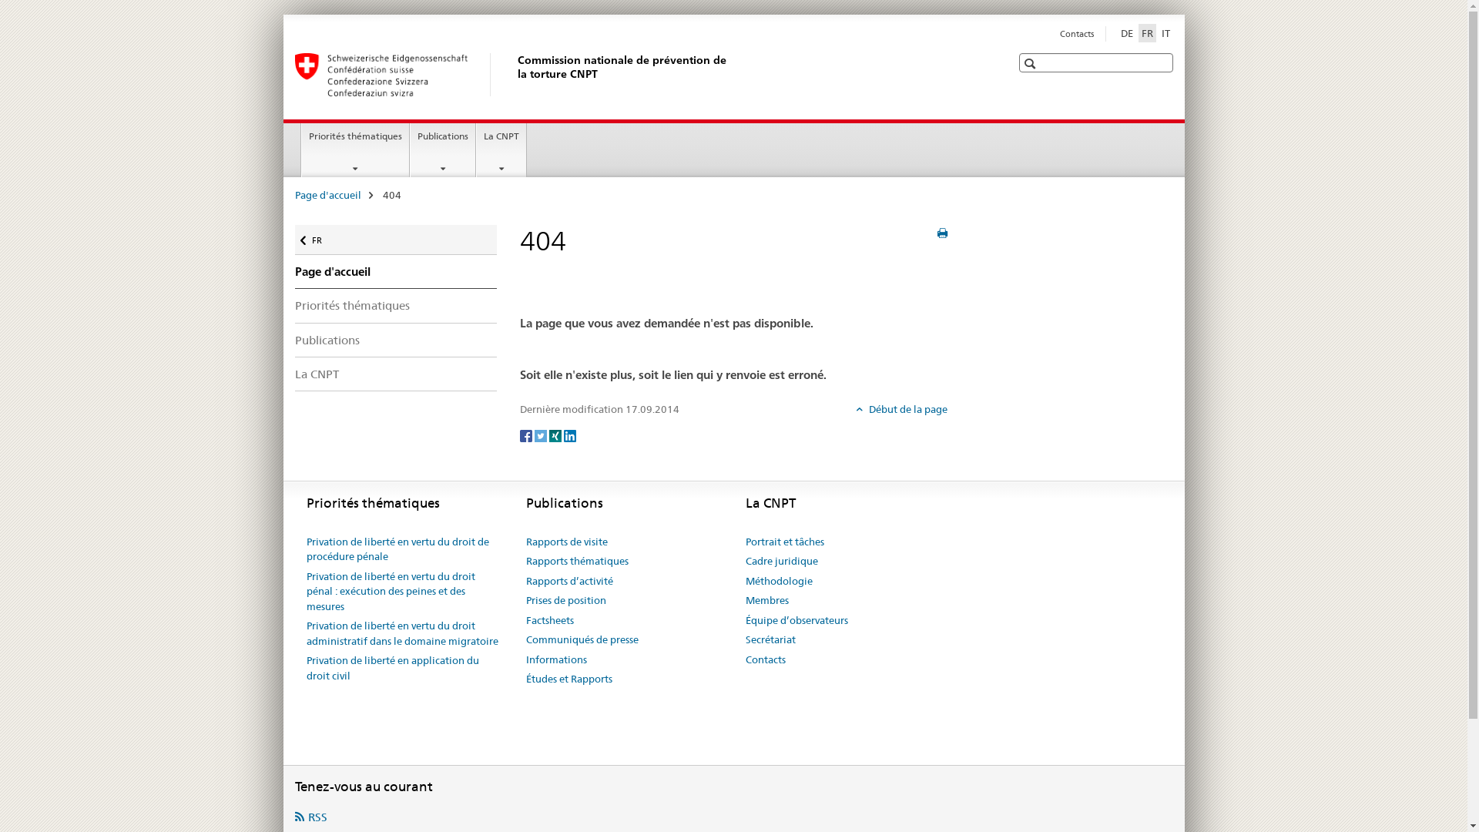 This screenshot has width=1479, height=832. What do you see at coordinates (310, 817) in the screenshot?
I see `RSS` at bounding box center [310, 817].